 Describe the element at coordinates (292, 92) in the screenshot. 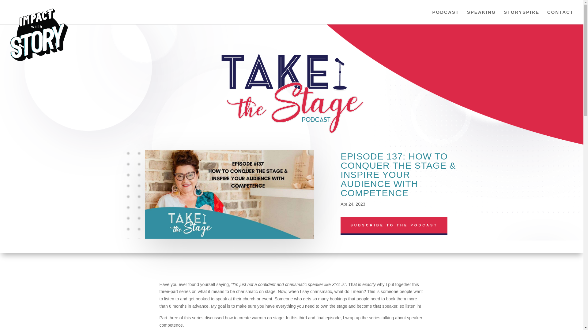

I see `Take-the-Stage-Podcast-Logo` at that location.